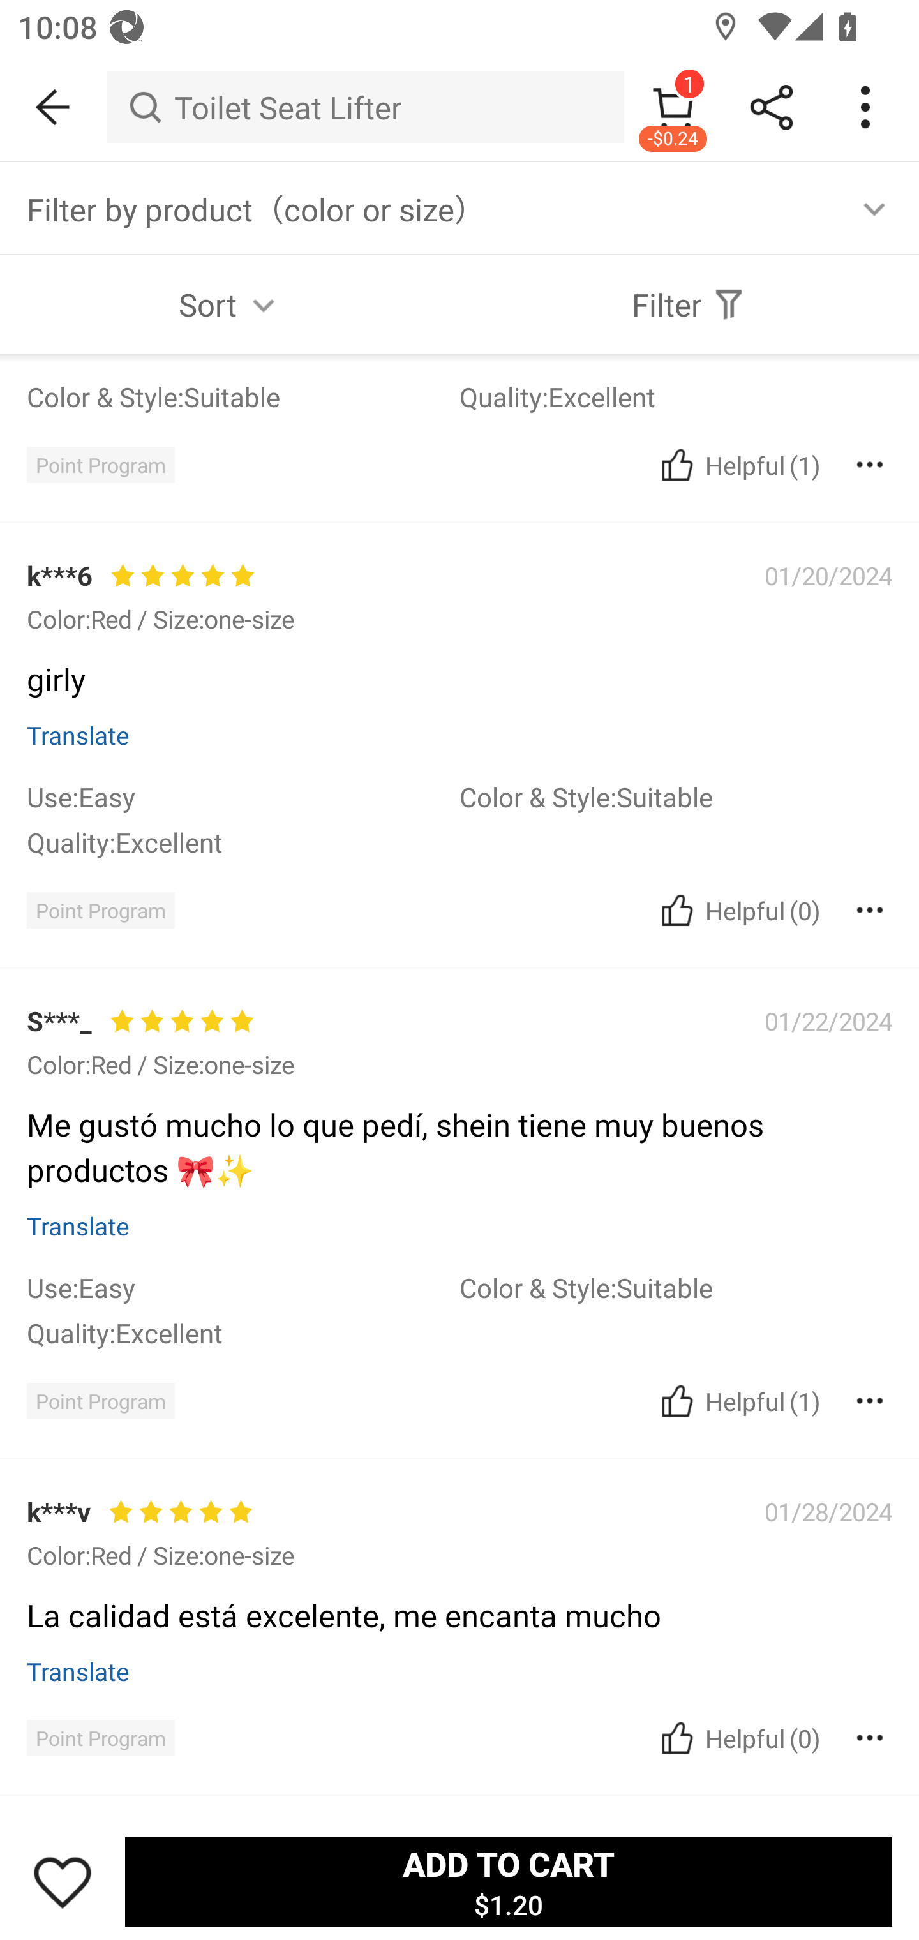  What do you see at coordinates (243, 796) in the screenshot?
I see `Use:Easy` at bounding box center [243, 796].